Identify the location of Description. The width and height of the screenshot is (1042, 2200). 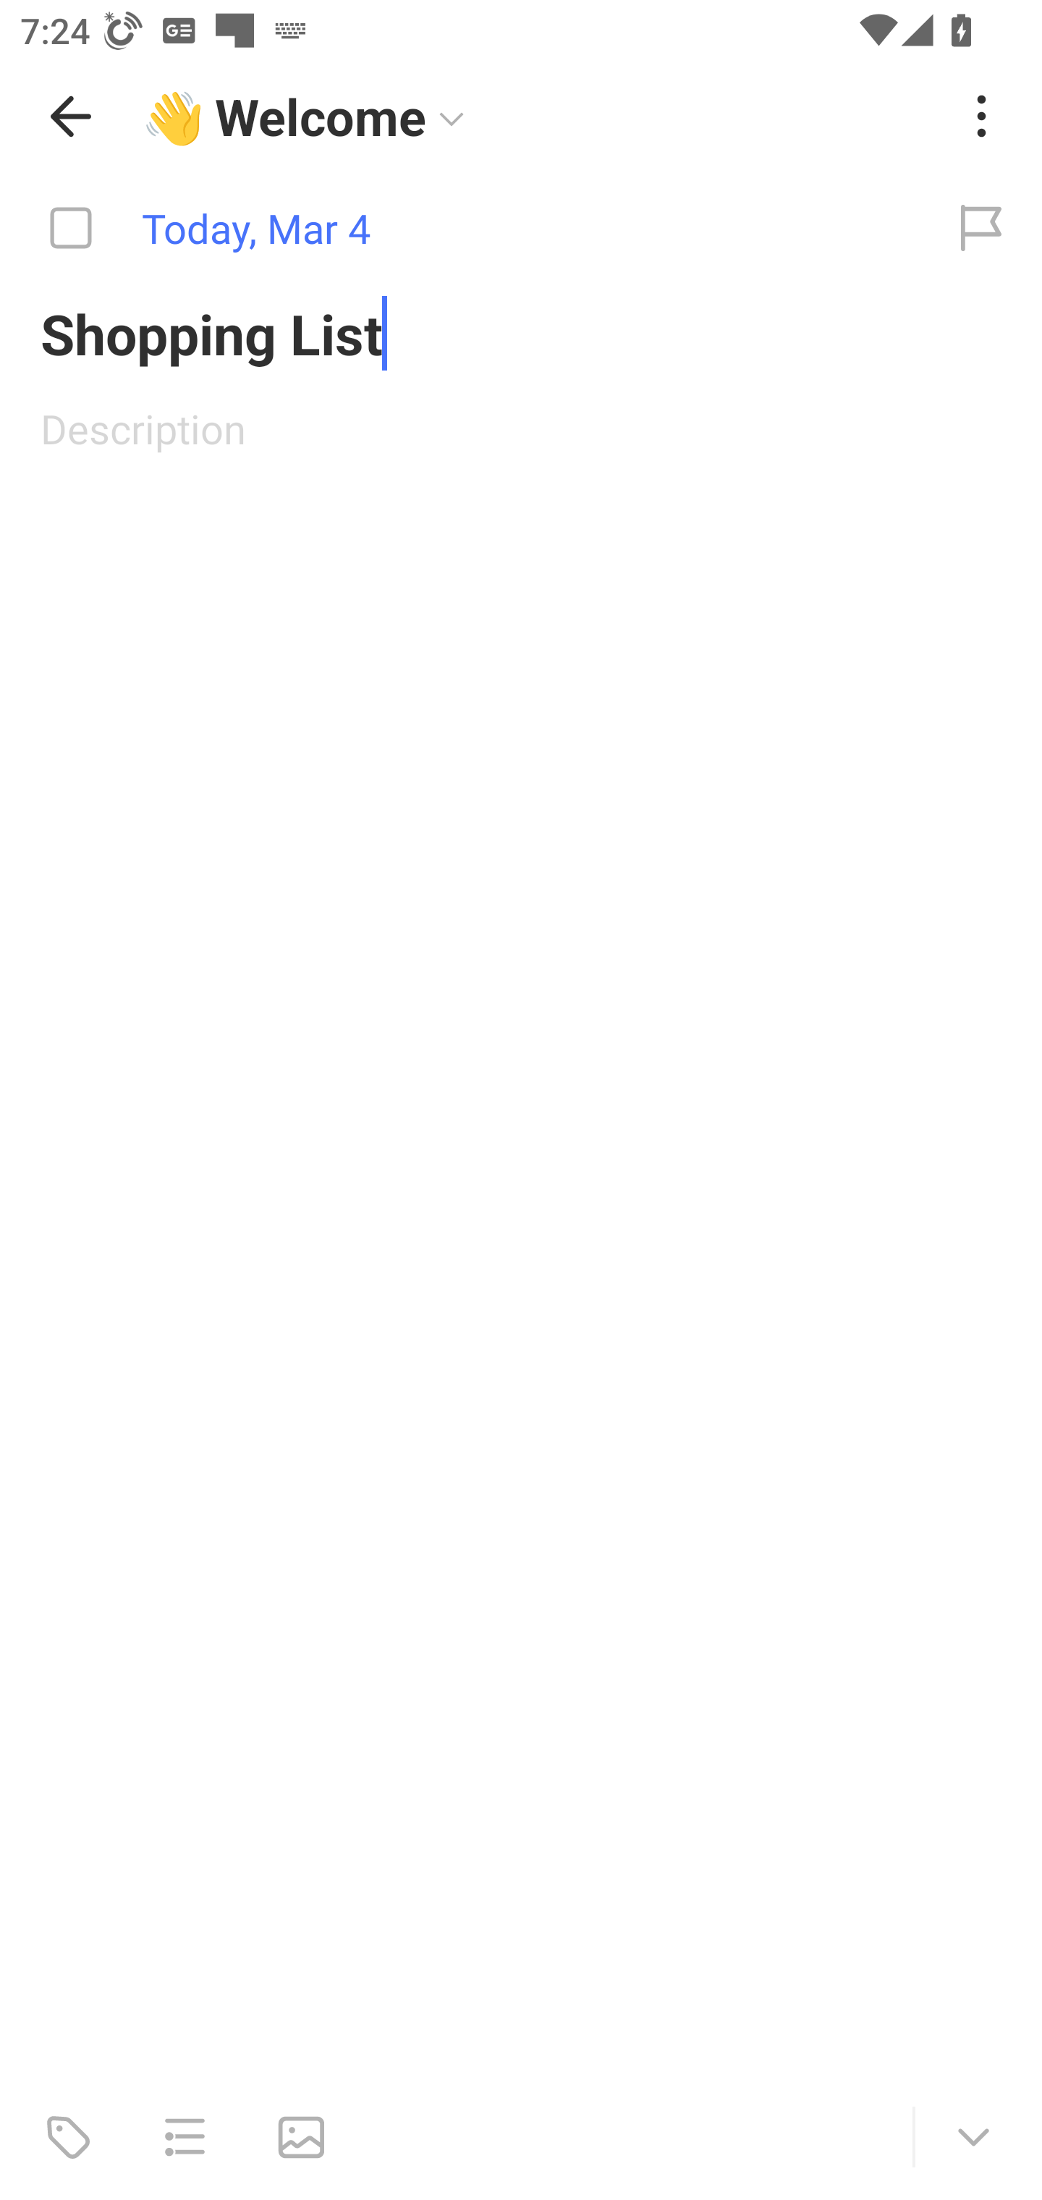
(521, 428).